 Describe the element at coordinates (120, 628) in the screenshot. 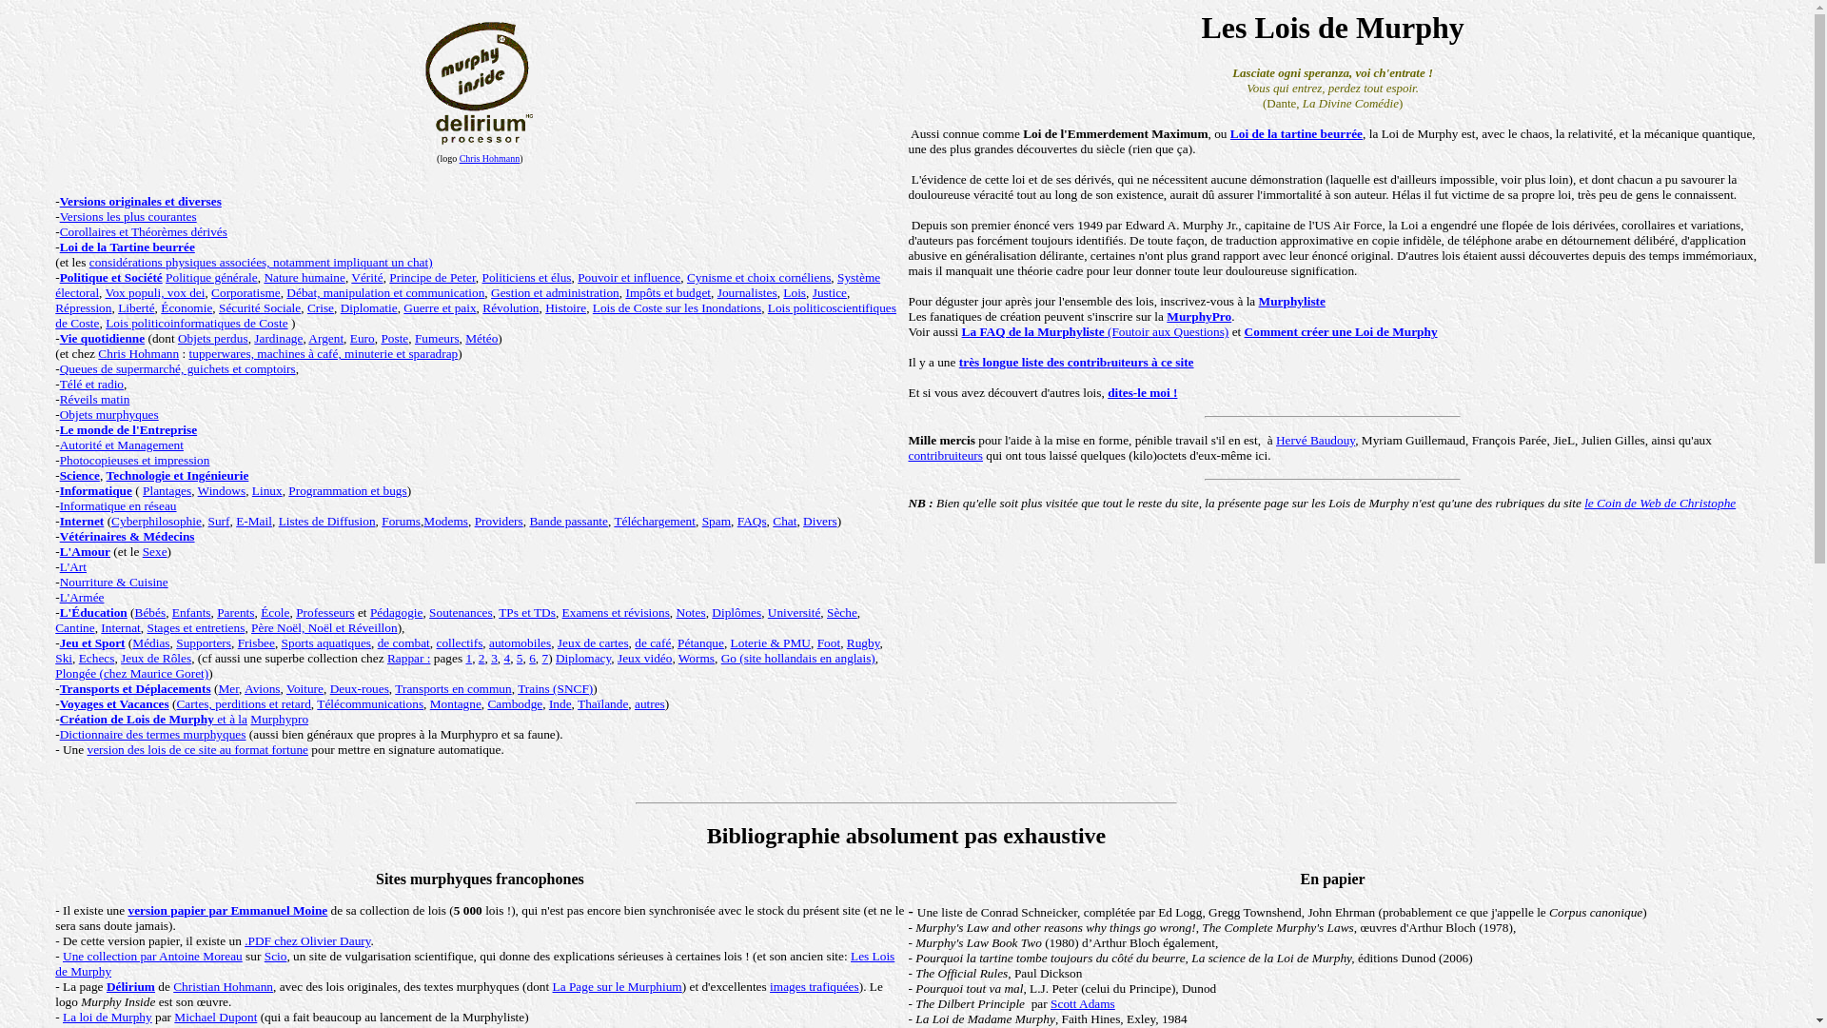

I see `Internat` at that location.